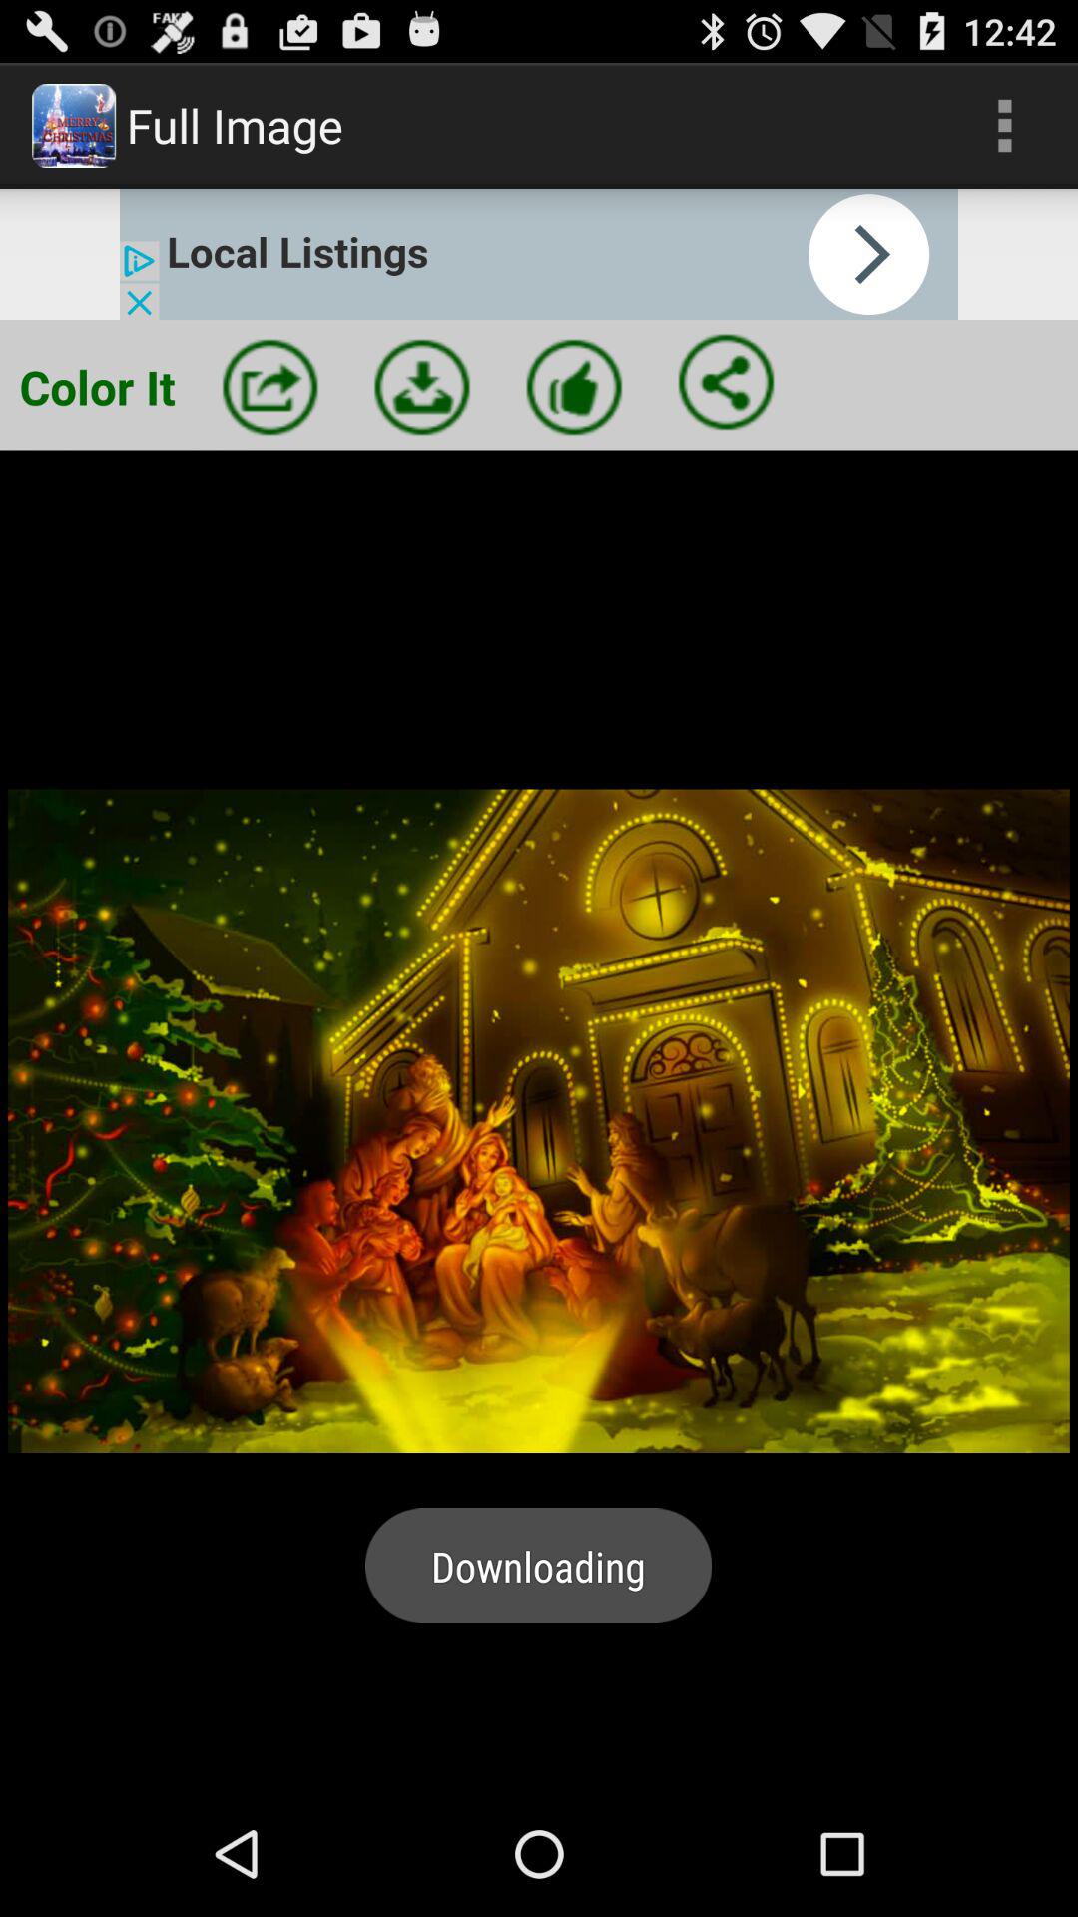 Image resolution: width=1078 pixels, height=1917 pixels. Describe the element at coordinates (726, 382) in the screenshot. I see `share` at that location.